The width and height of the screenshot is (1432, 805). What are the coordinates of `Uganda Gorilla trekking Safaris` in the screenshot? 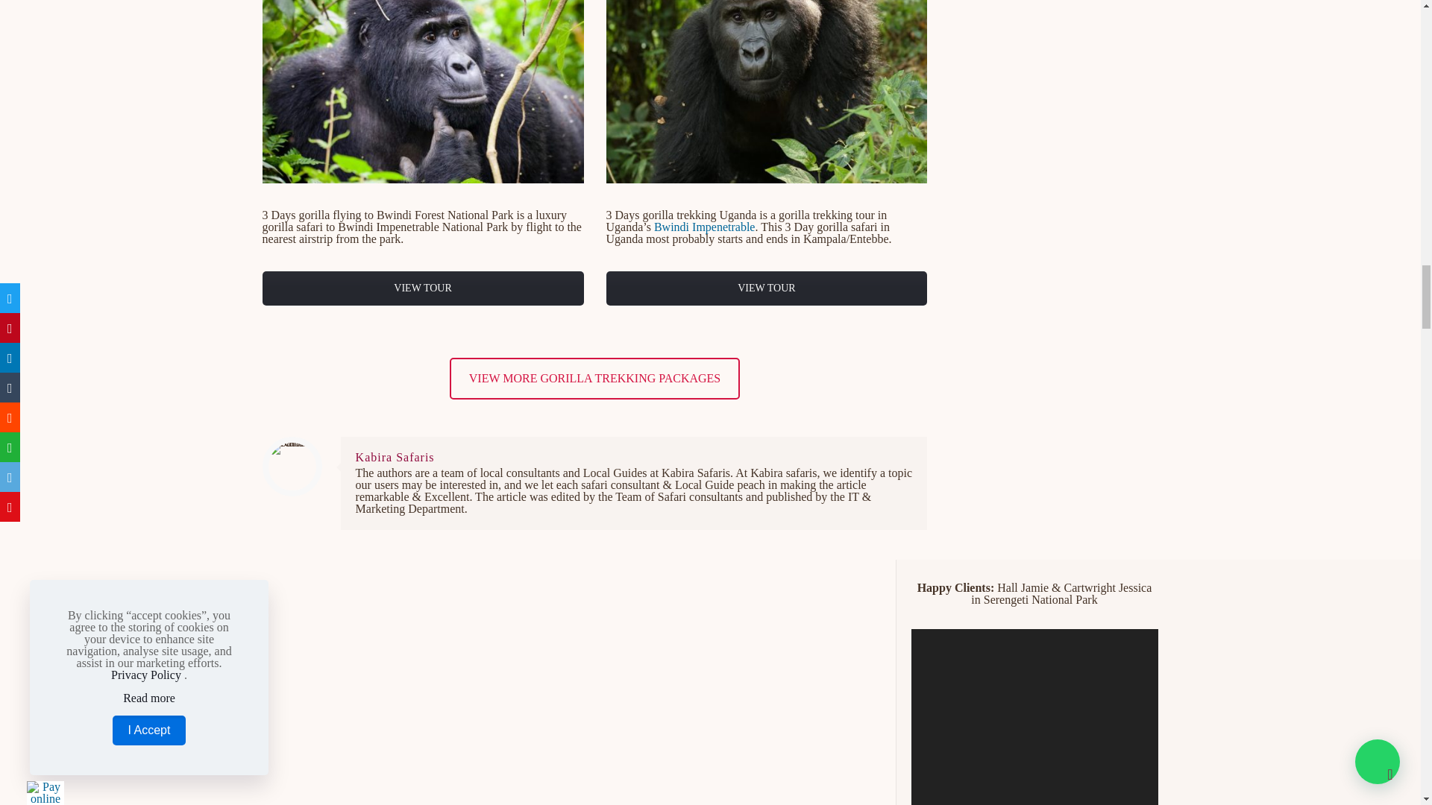 It's located at (766, 92).